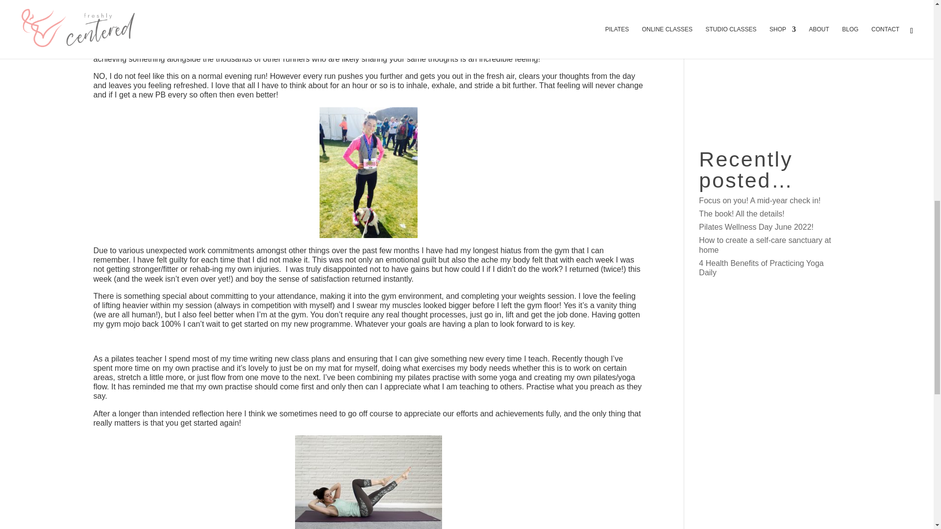 The width and height of the screenshot is (941, 529). I want to click on Pilates Wellness Day June 2022!, so click(756, 226).